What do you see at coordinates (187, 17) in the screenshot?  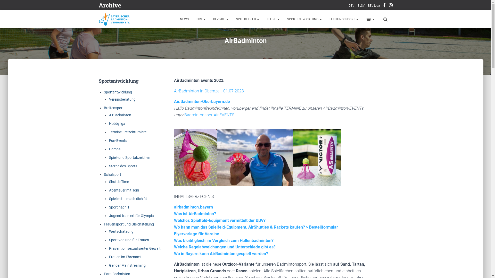 I see `August 2023` at bounding box center [187, 17].